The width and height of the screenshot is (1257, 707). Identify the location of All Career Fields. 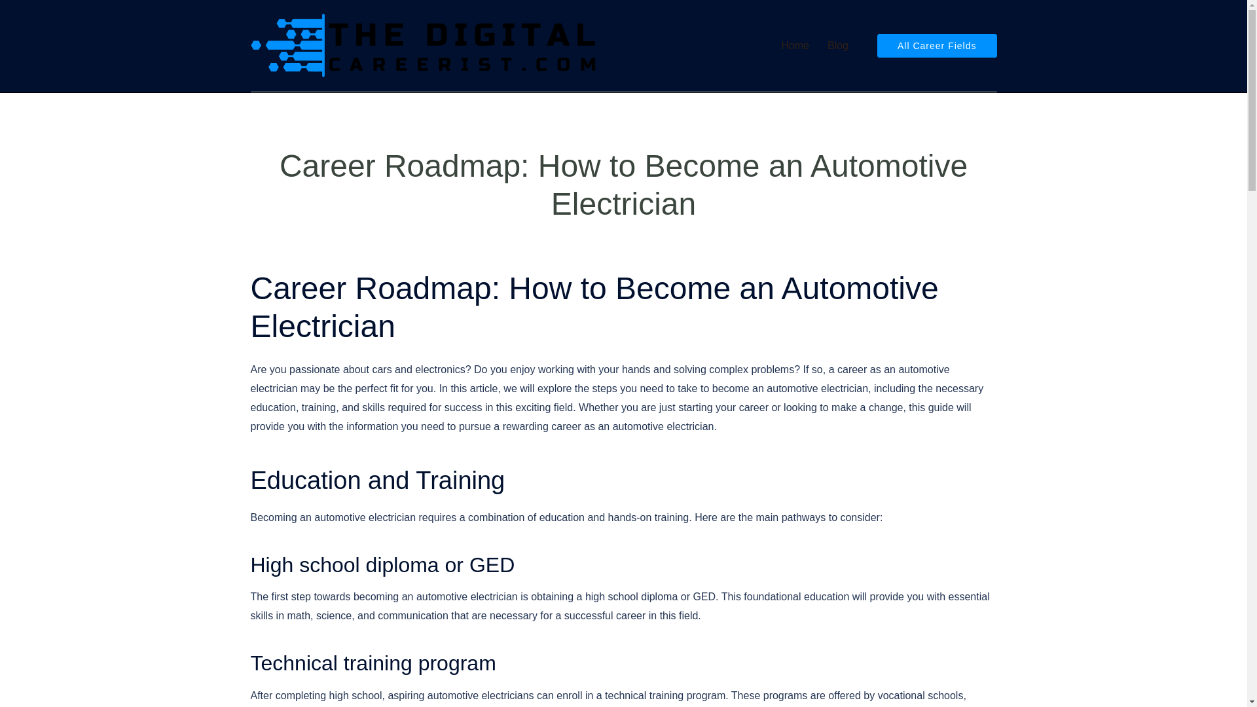
(937, 45).